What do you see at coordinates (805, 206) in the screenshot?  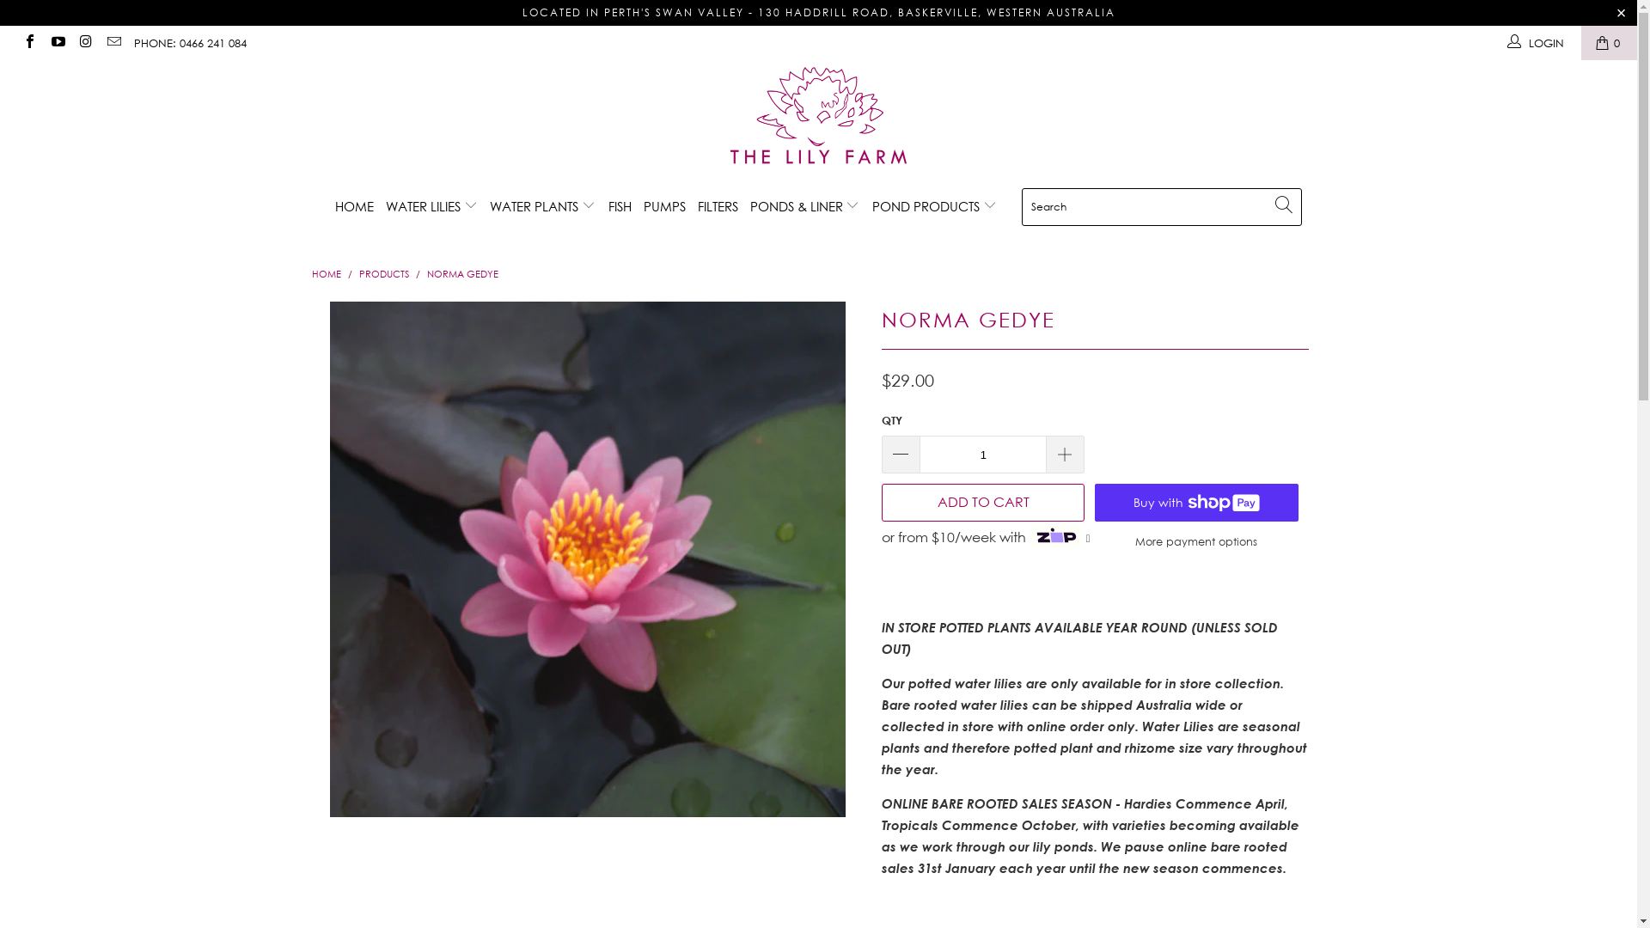 I see `PONDS & LINER` at bounding box center [805, 206].